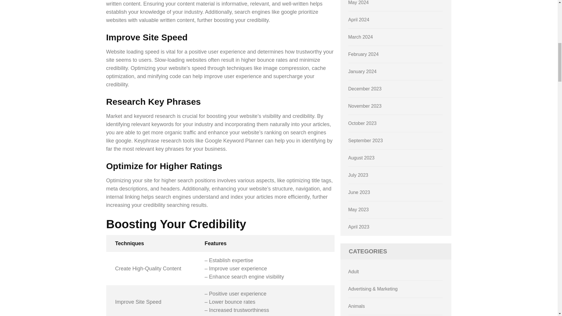 This screenshot has width=562, height=316. I want to click on December 2023, so click(365, 89).